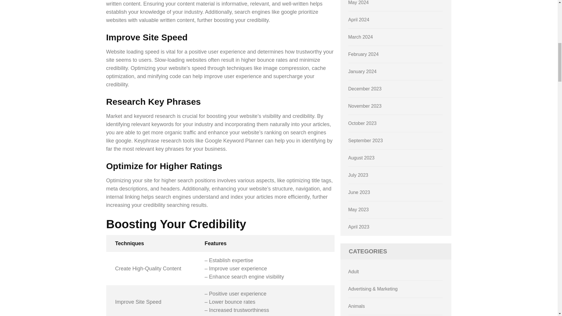 This screenshot has width=562, height=316. I want to click on December 2023, so click(365, 89).